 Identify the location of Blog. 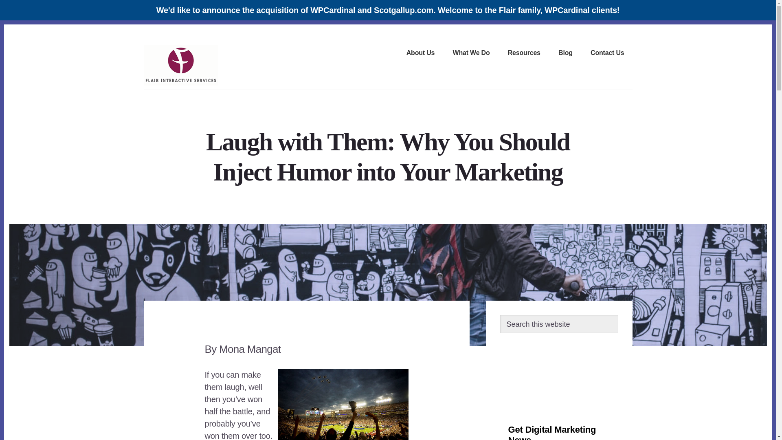
(565, 54).